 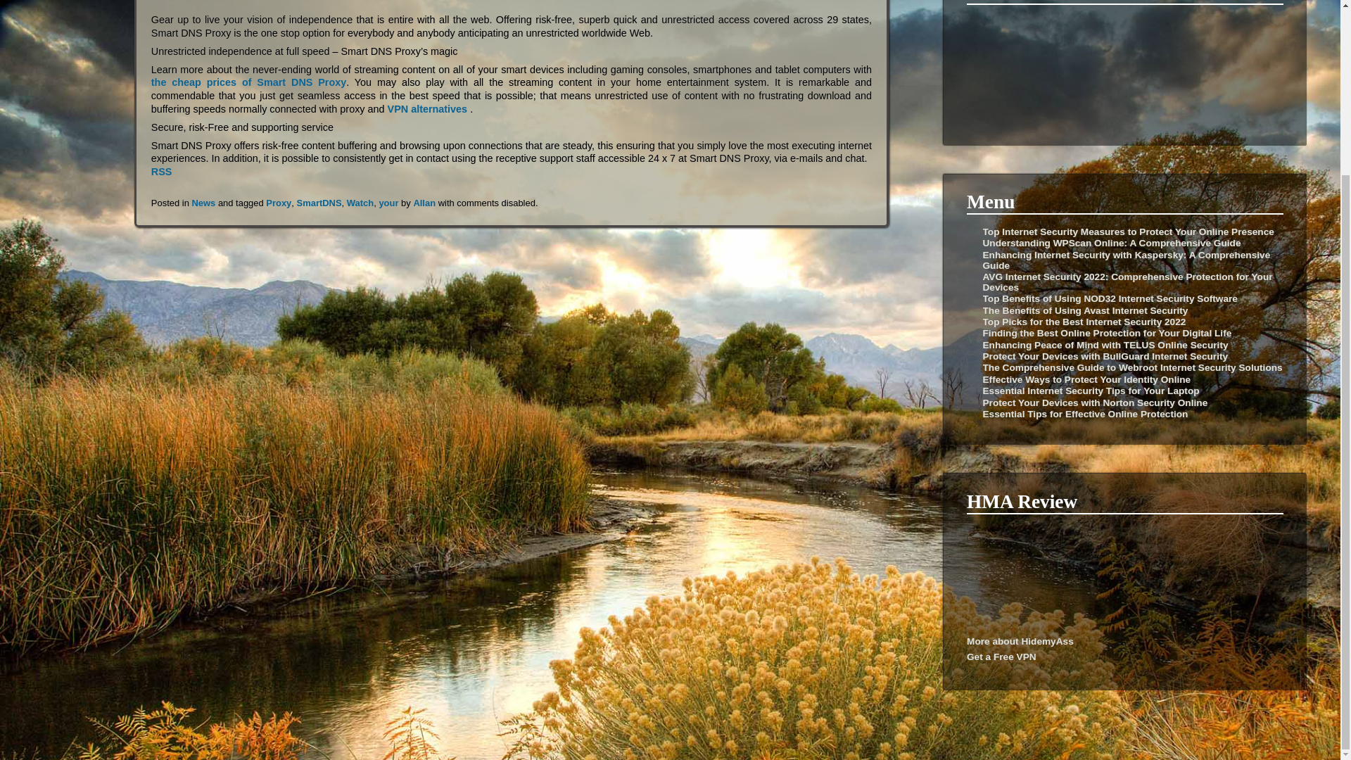 What do you see at coordinates (203, 203) in the screenshot?
I see `News` at bounding box center [203, 203].